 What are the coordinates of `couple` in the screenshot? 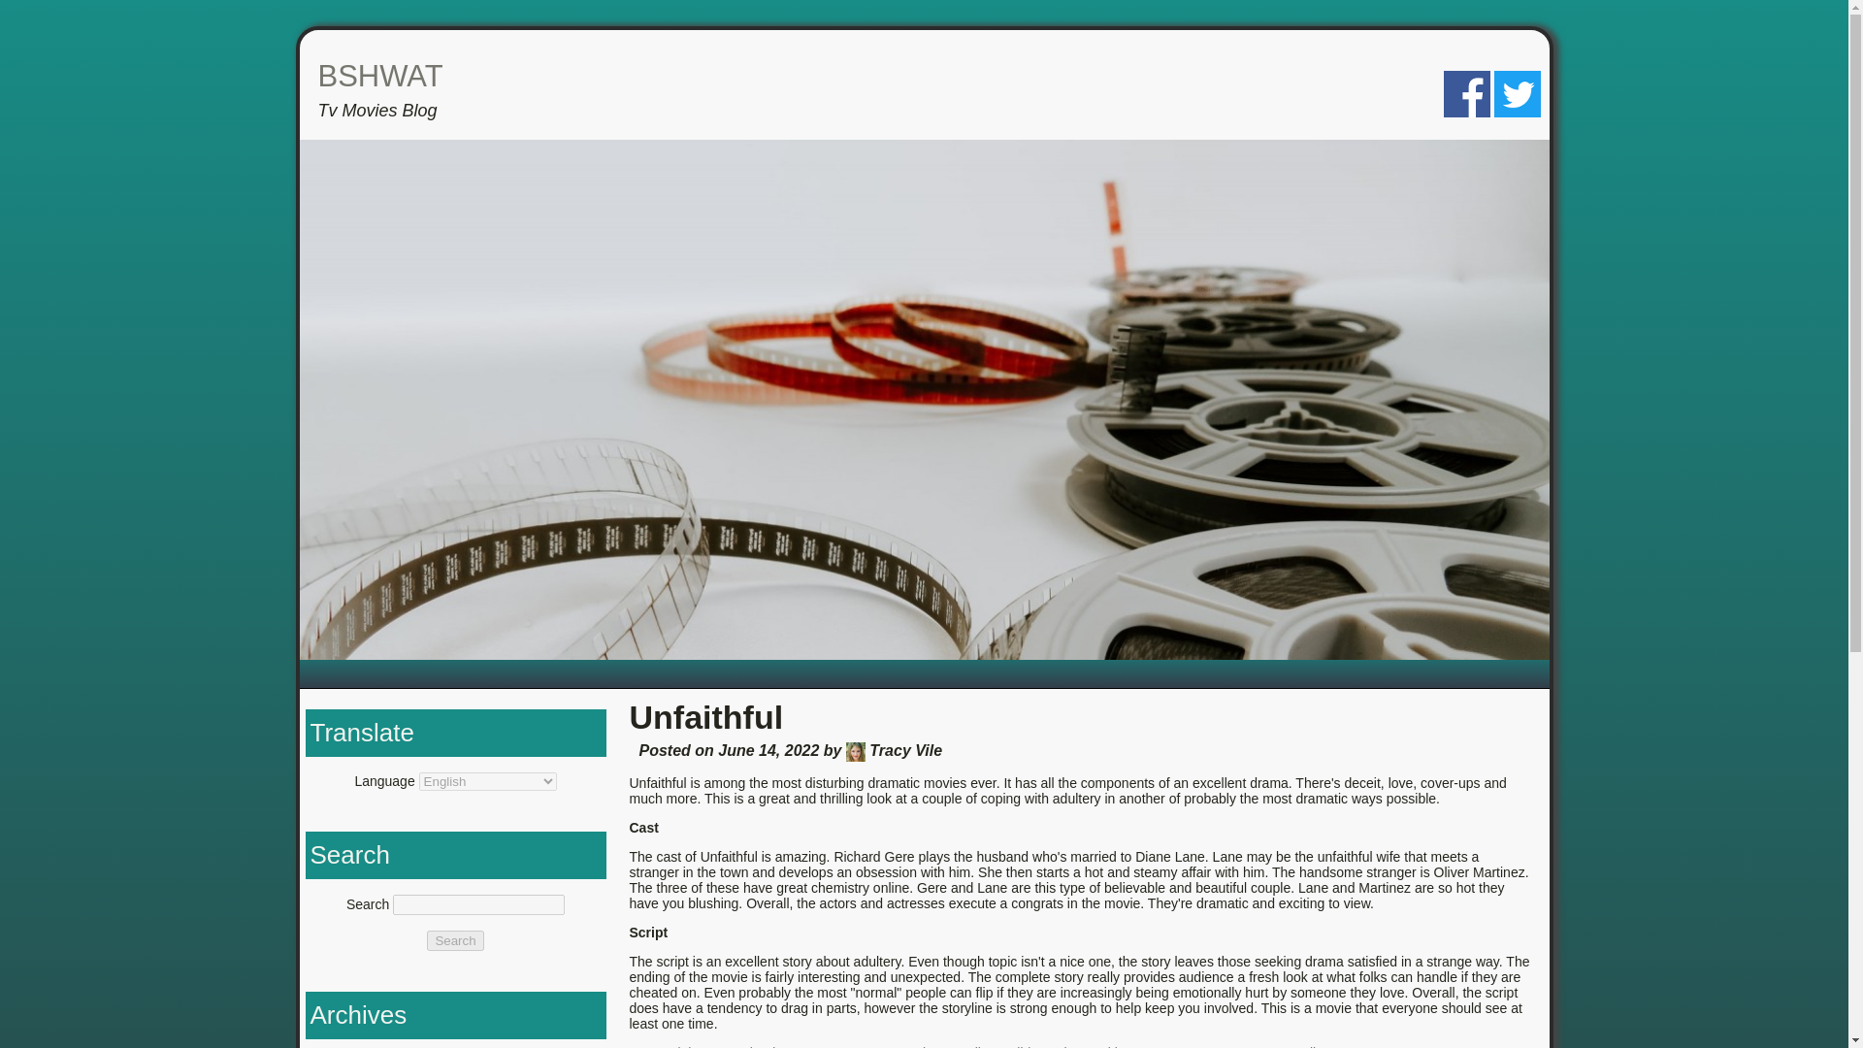 It's located at (739, 1046).